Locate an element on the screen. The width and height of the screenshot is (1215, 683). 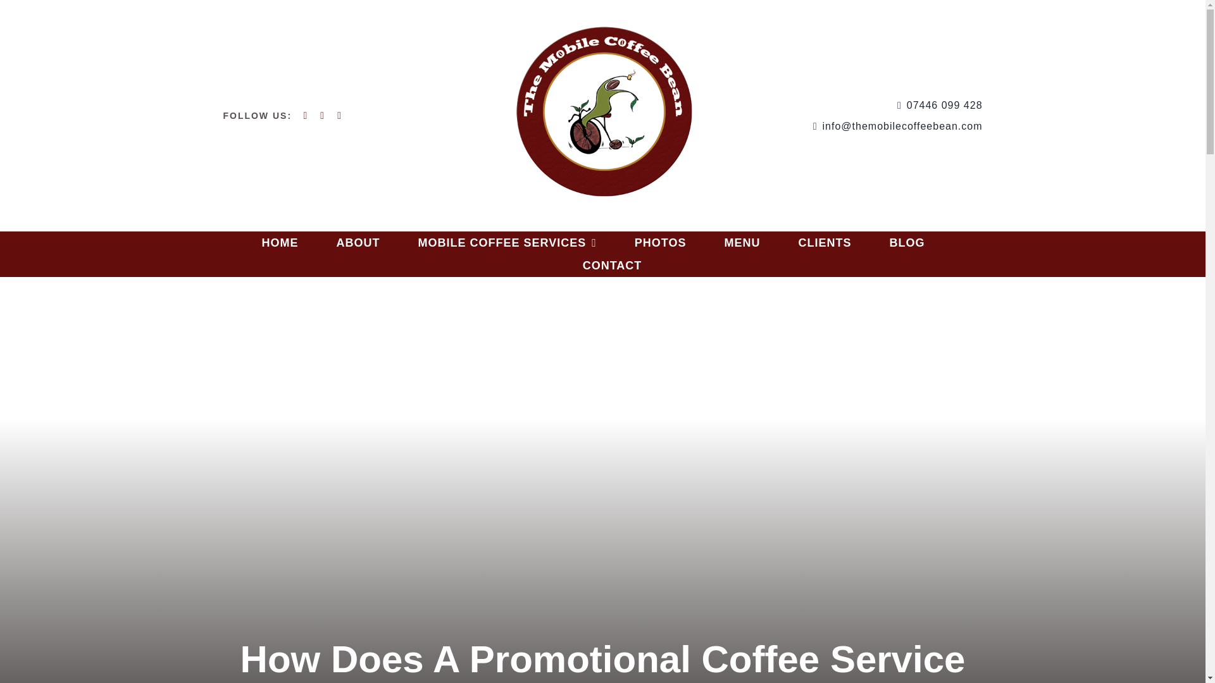
PHOTOS is located at coordinates (660, 243).